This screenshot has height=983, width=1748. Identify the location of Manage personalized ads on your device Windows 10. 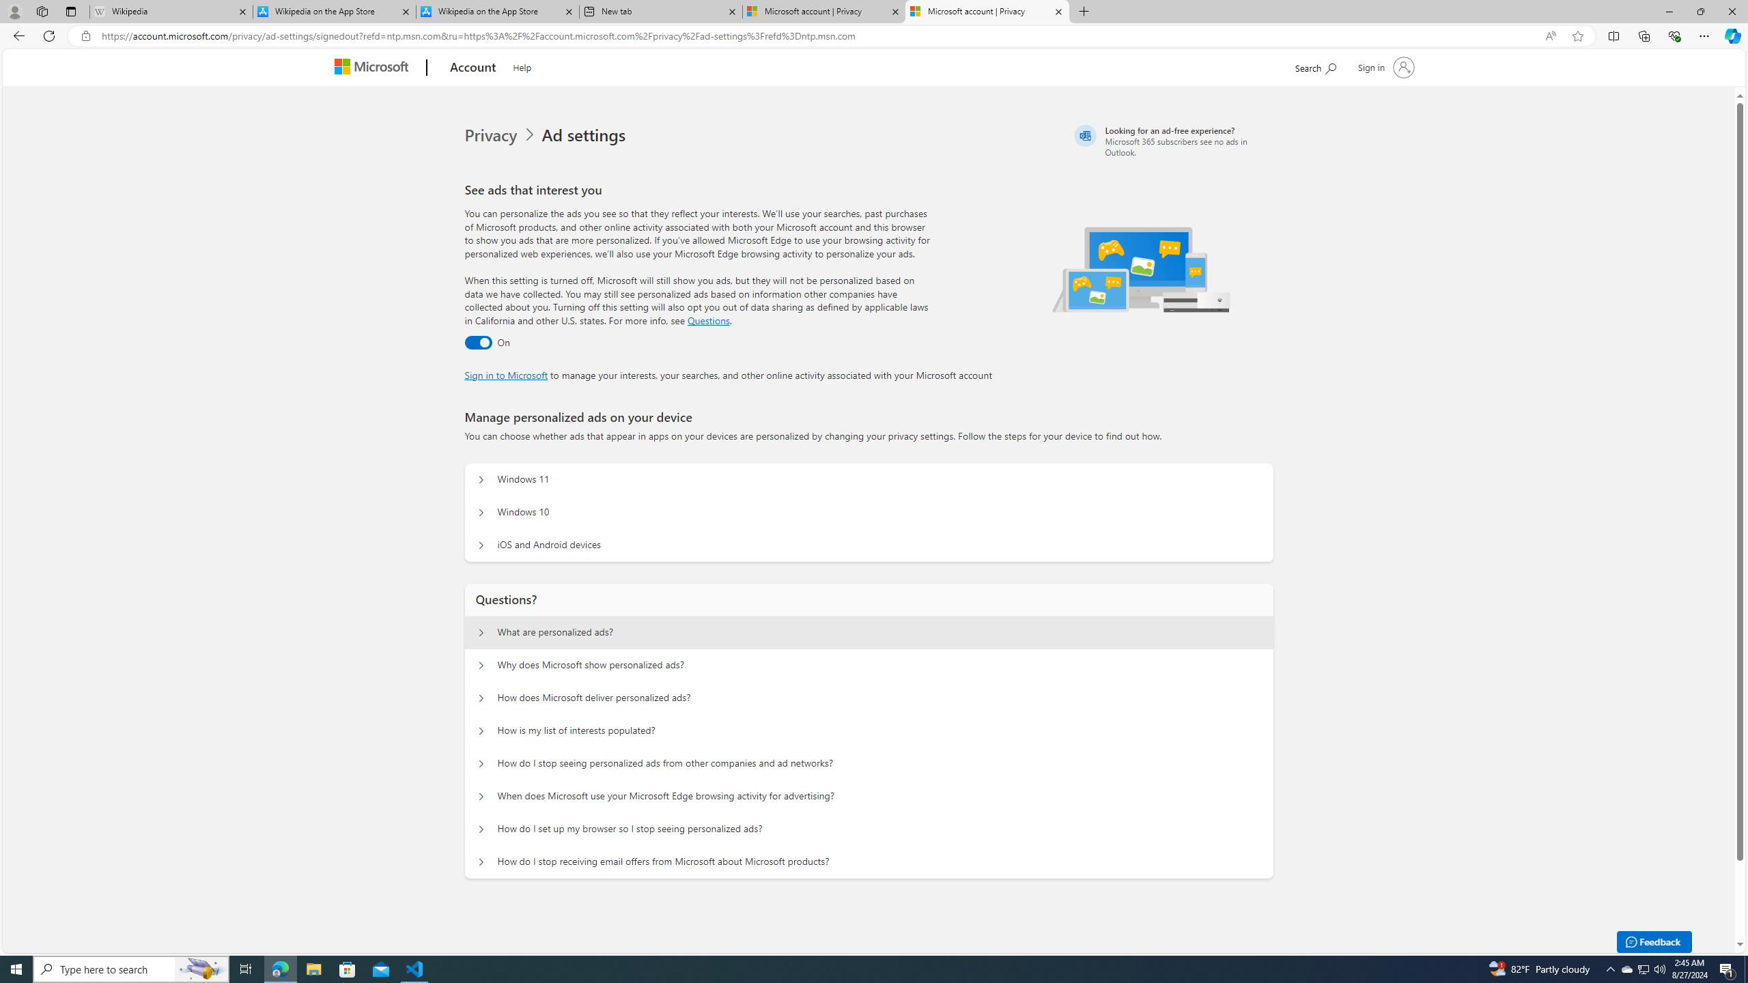
(481, 512).